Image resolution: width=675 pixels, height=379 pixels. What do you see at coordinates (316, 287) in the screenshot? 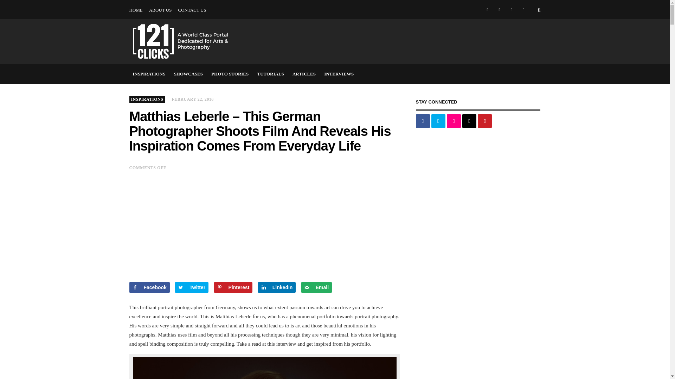
I see `Send over email` at bounding box center [316, 287].